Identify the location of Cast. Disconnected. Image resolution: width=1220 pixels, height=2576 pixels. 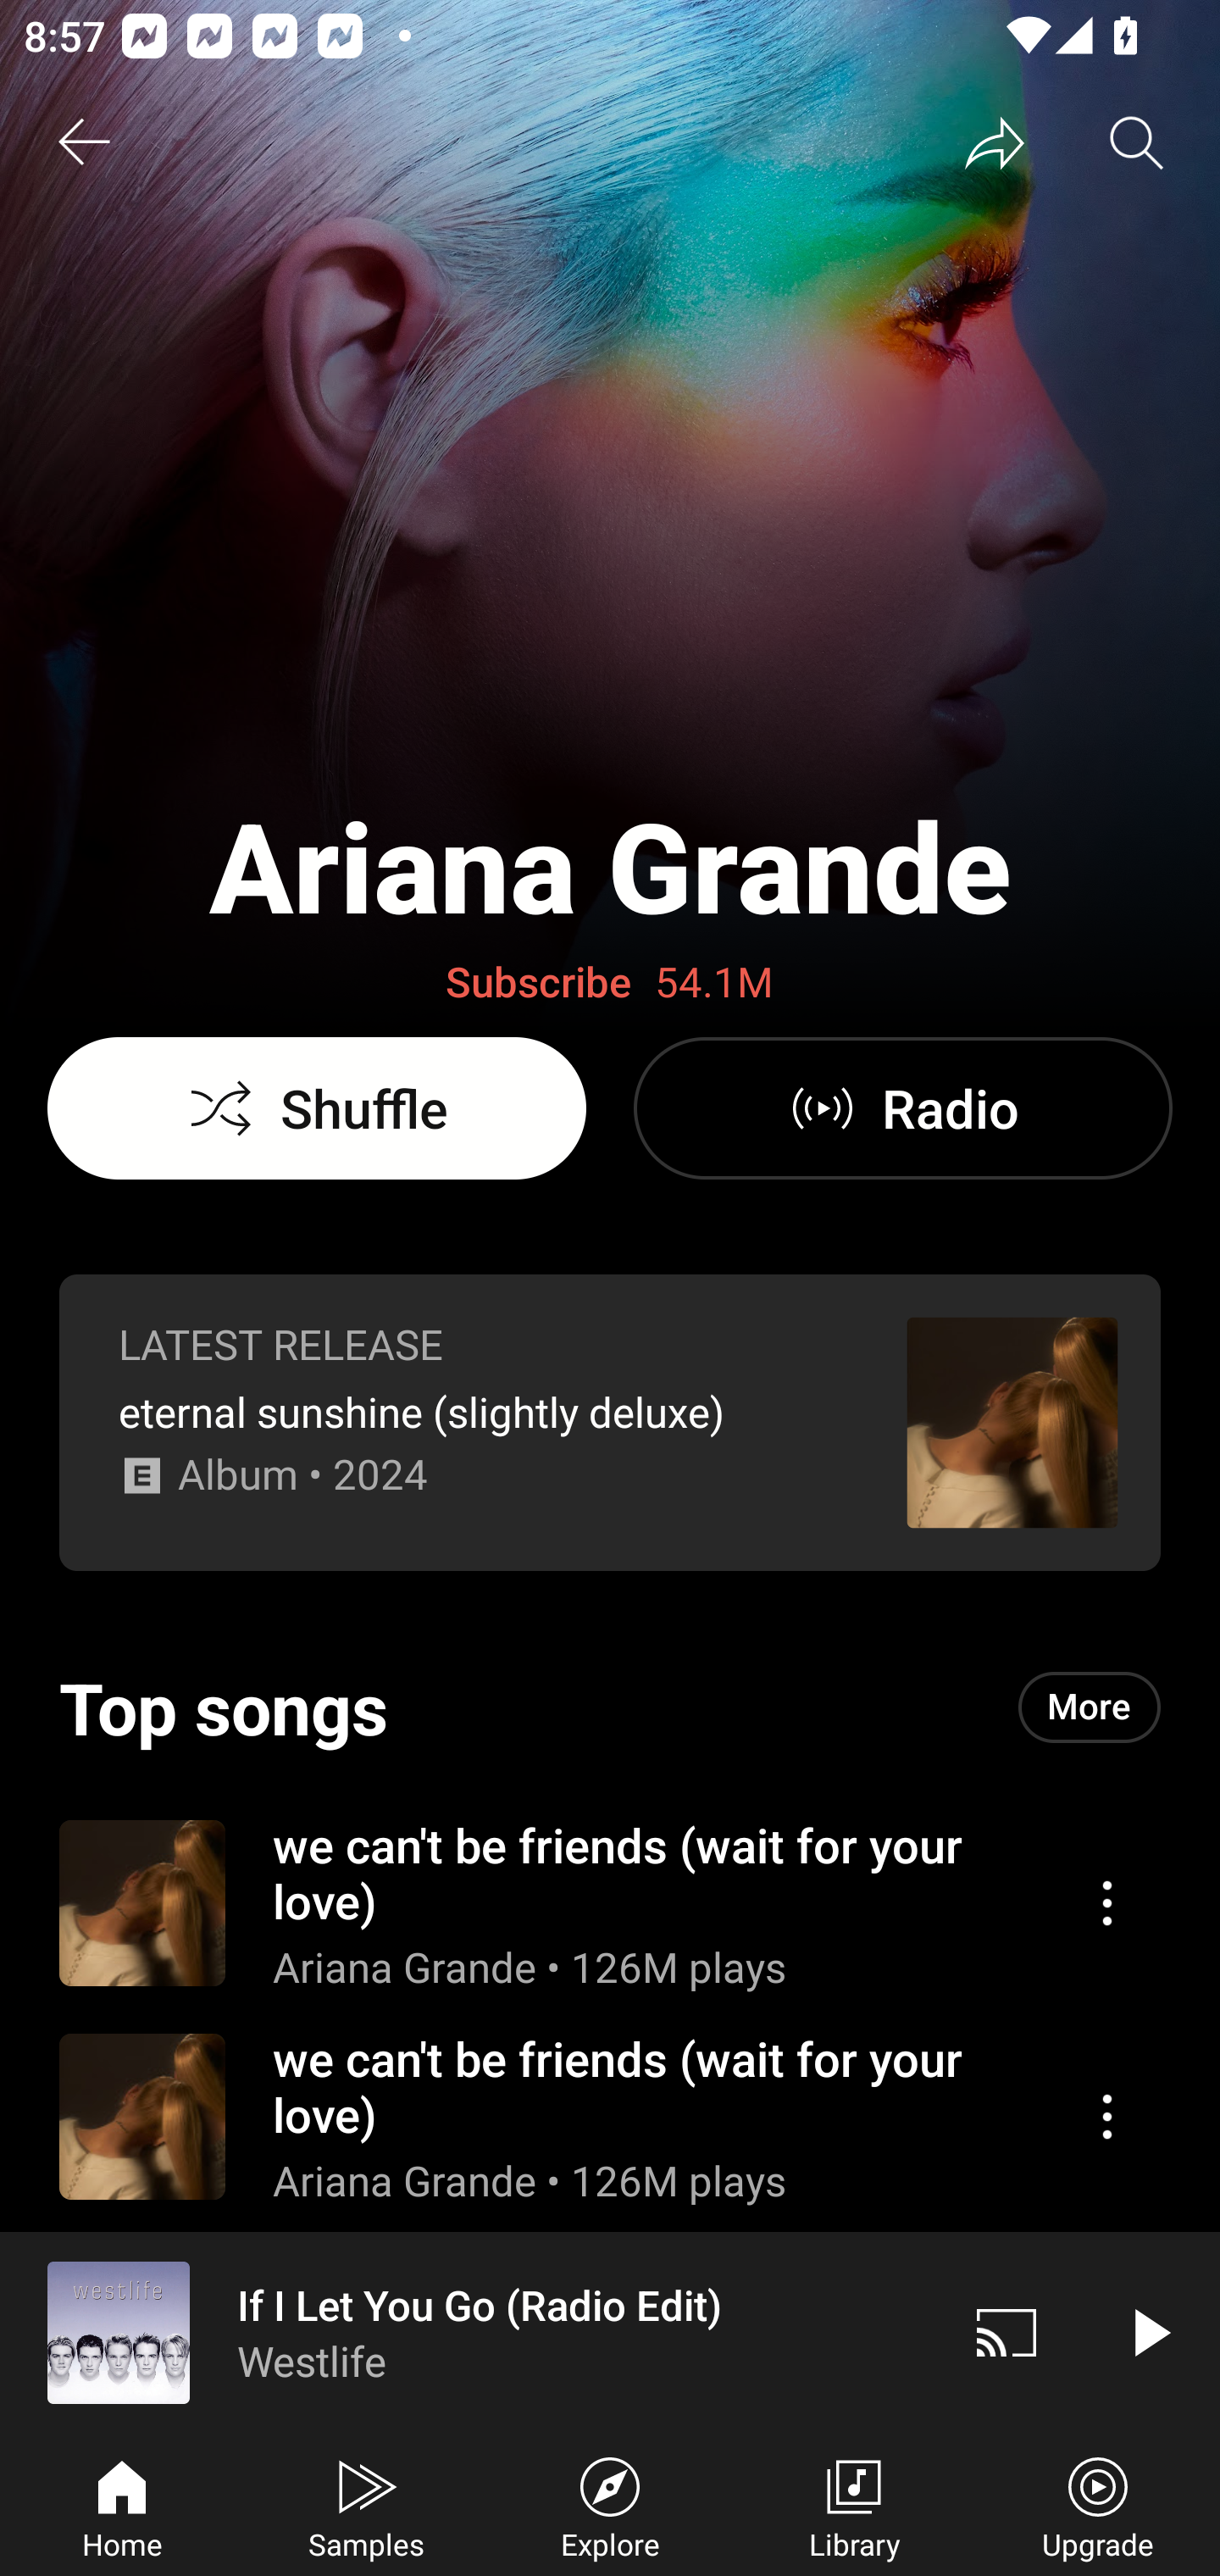
(1006, 2332).